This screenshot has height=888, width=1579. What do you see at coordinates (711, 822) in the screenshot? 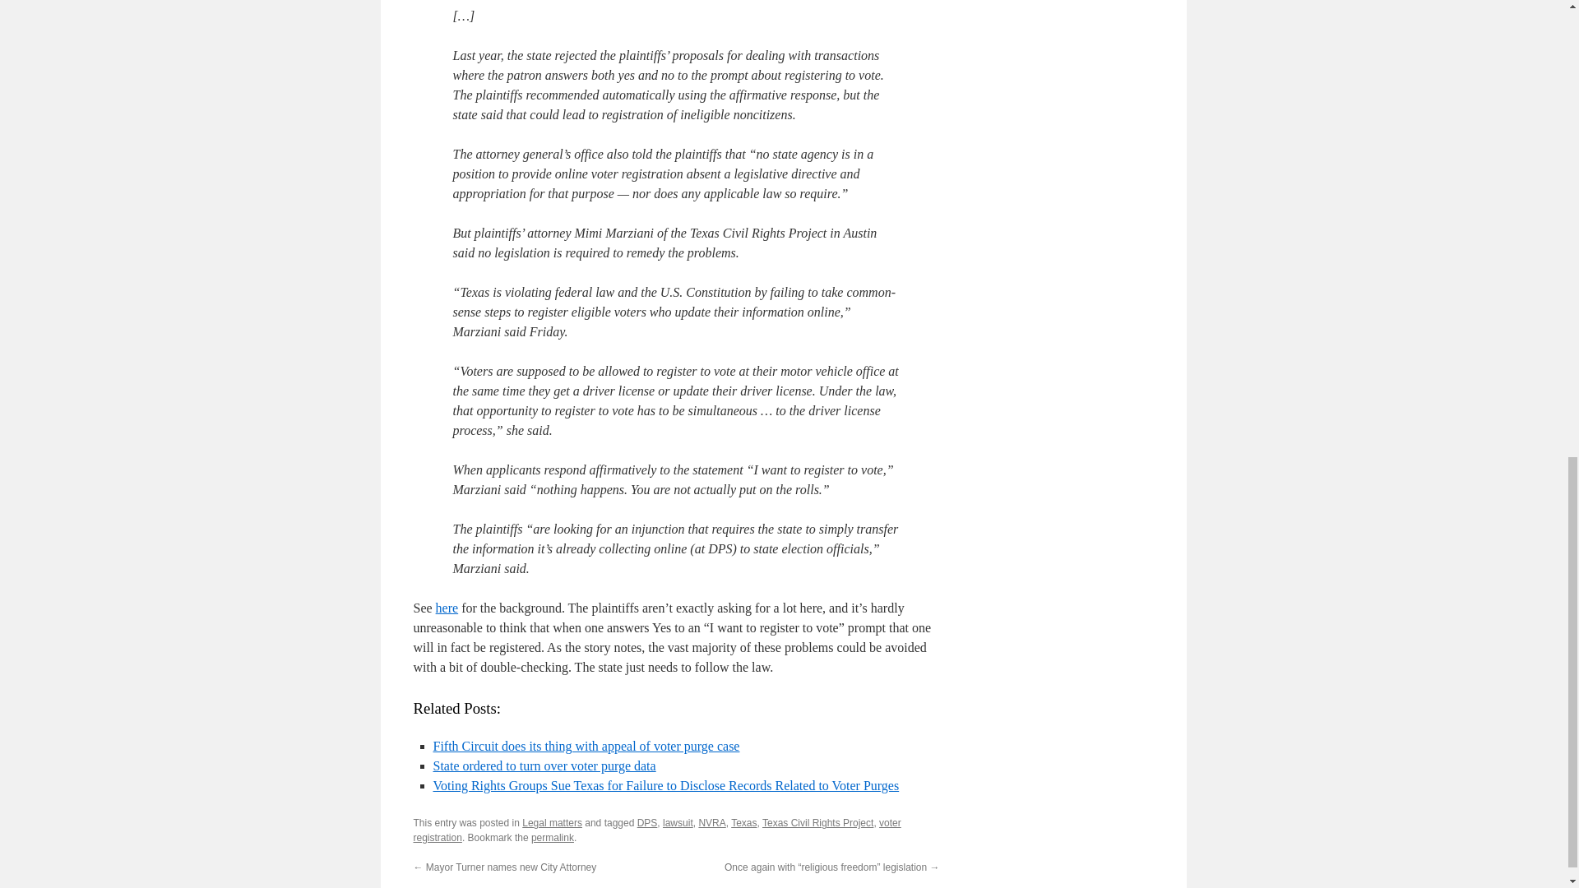
I see `NVRA` at bounding box center [711, 822].